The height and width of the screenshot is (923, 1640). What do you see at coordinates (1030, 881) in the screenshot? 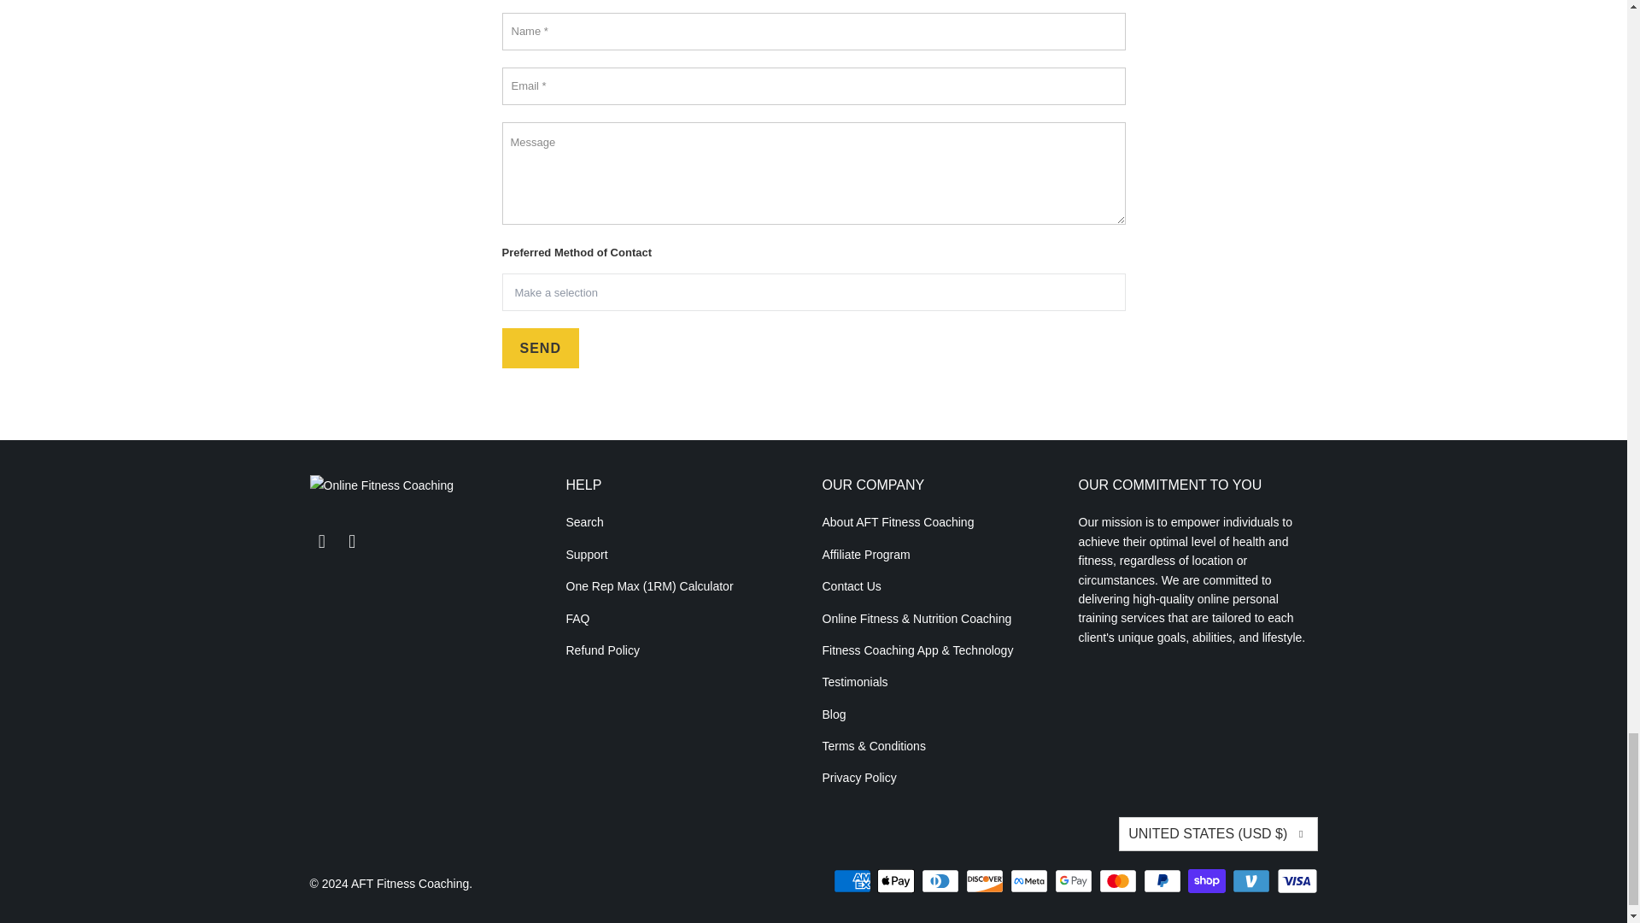
I see `Meta Pay` at bounding box center [1030, 881].